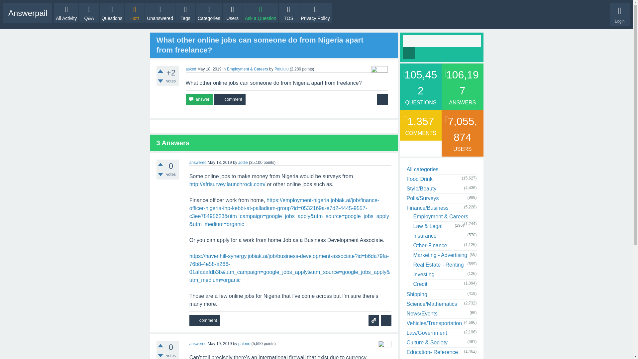  Describe the element at coordinates (199, 99) in the screenshot. I see `answer` at that location.